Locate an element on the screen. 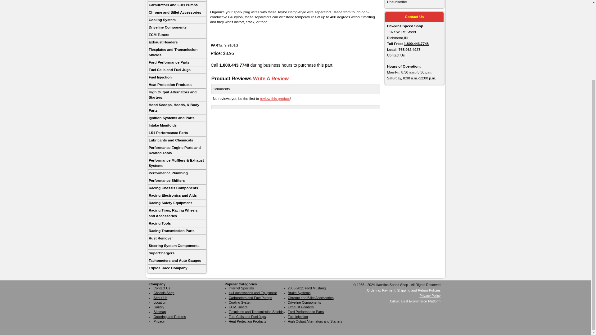  Racing Tires, Racing Wheels, and Accessories is located at coordinates (177, 213).